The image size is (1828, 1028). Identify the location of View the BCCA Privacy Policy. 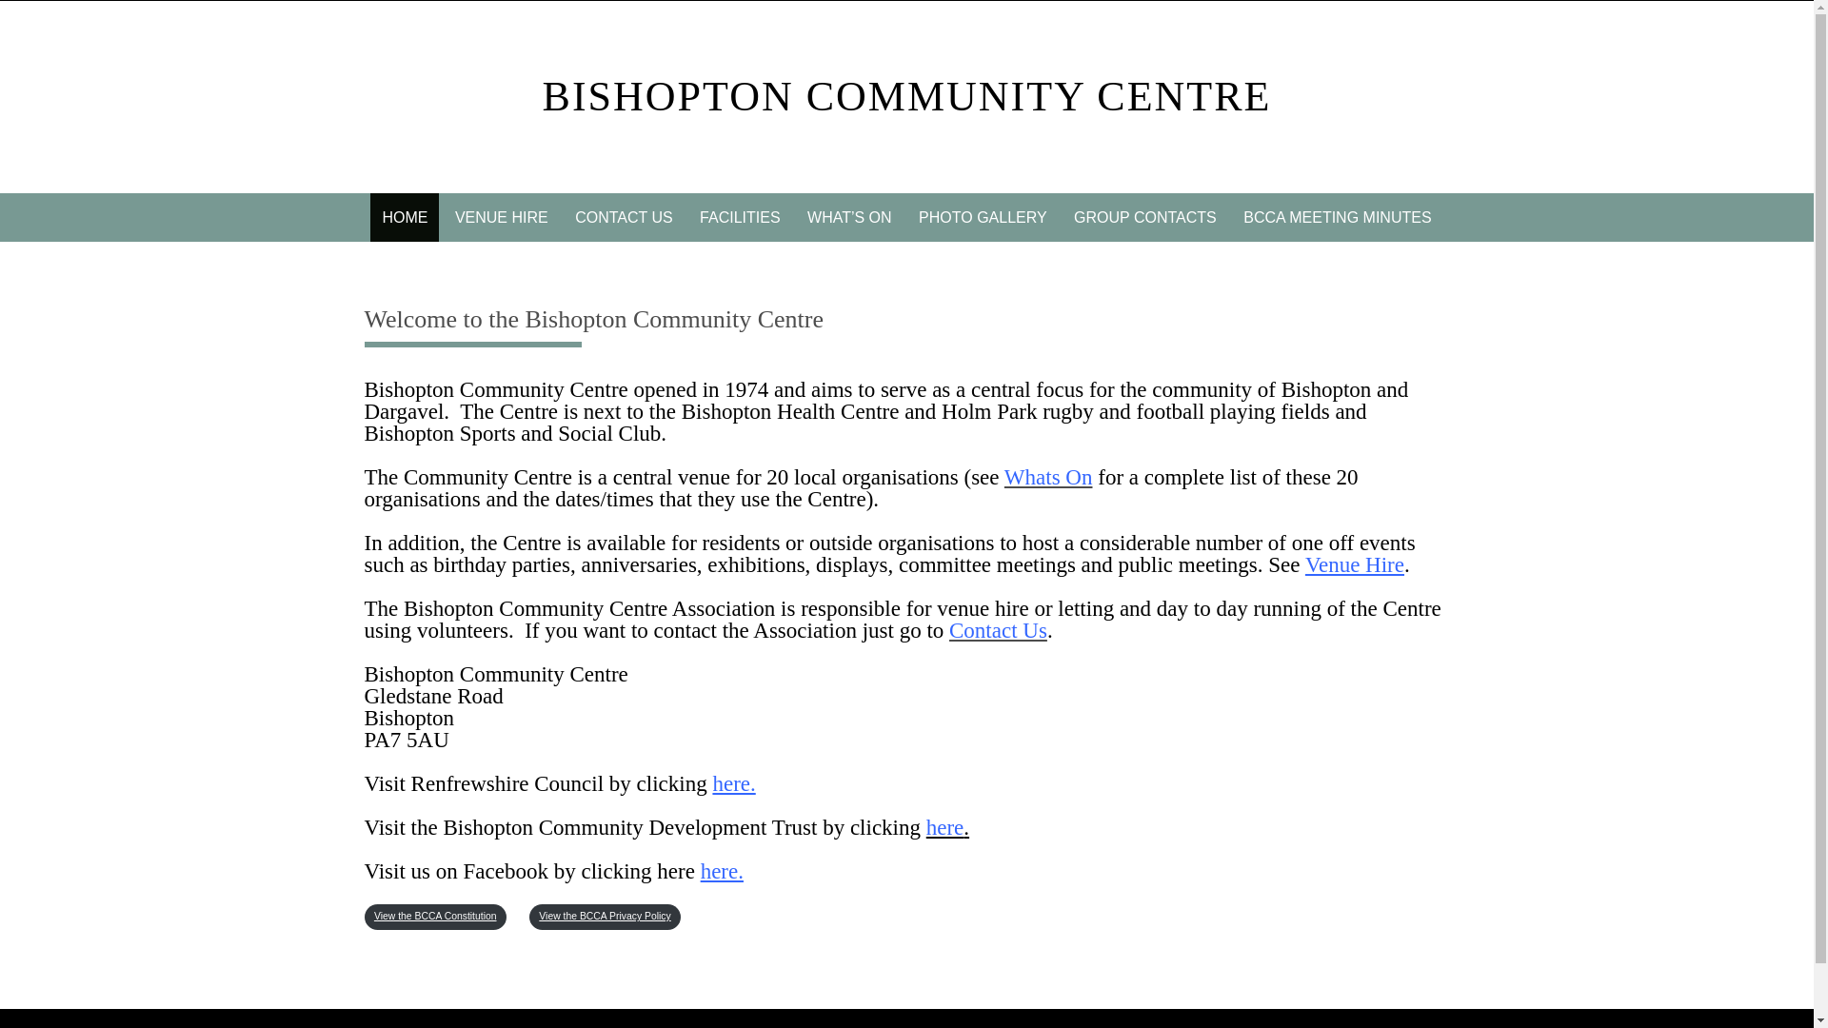
(605, 918).